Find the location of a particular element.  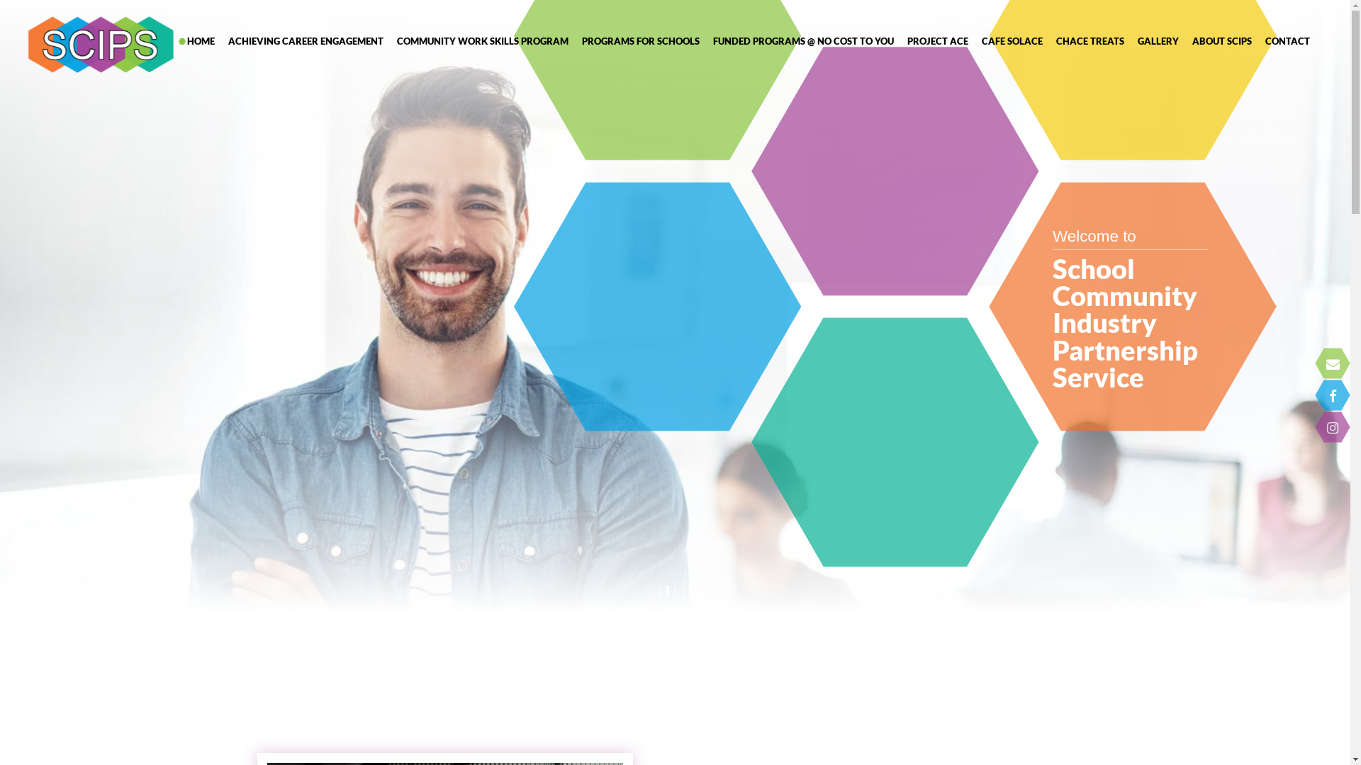

CONTACT is located at coordinates (1286, 41).